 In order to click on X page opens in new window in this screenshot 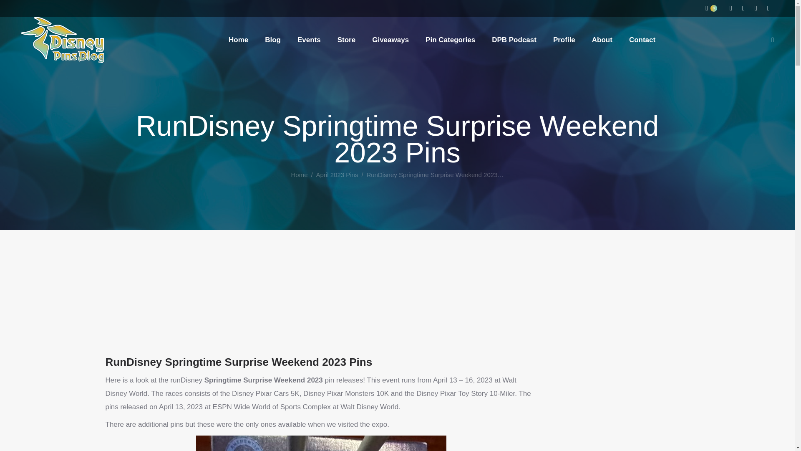, I will do `click(768, 8)`.